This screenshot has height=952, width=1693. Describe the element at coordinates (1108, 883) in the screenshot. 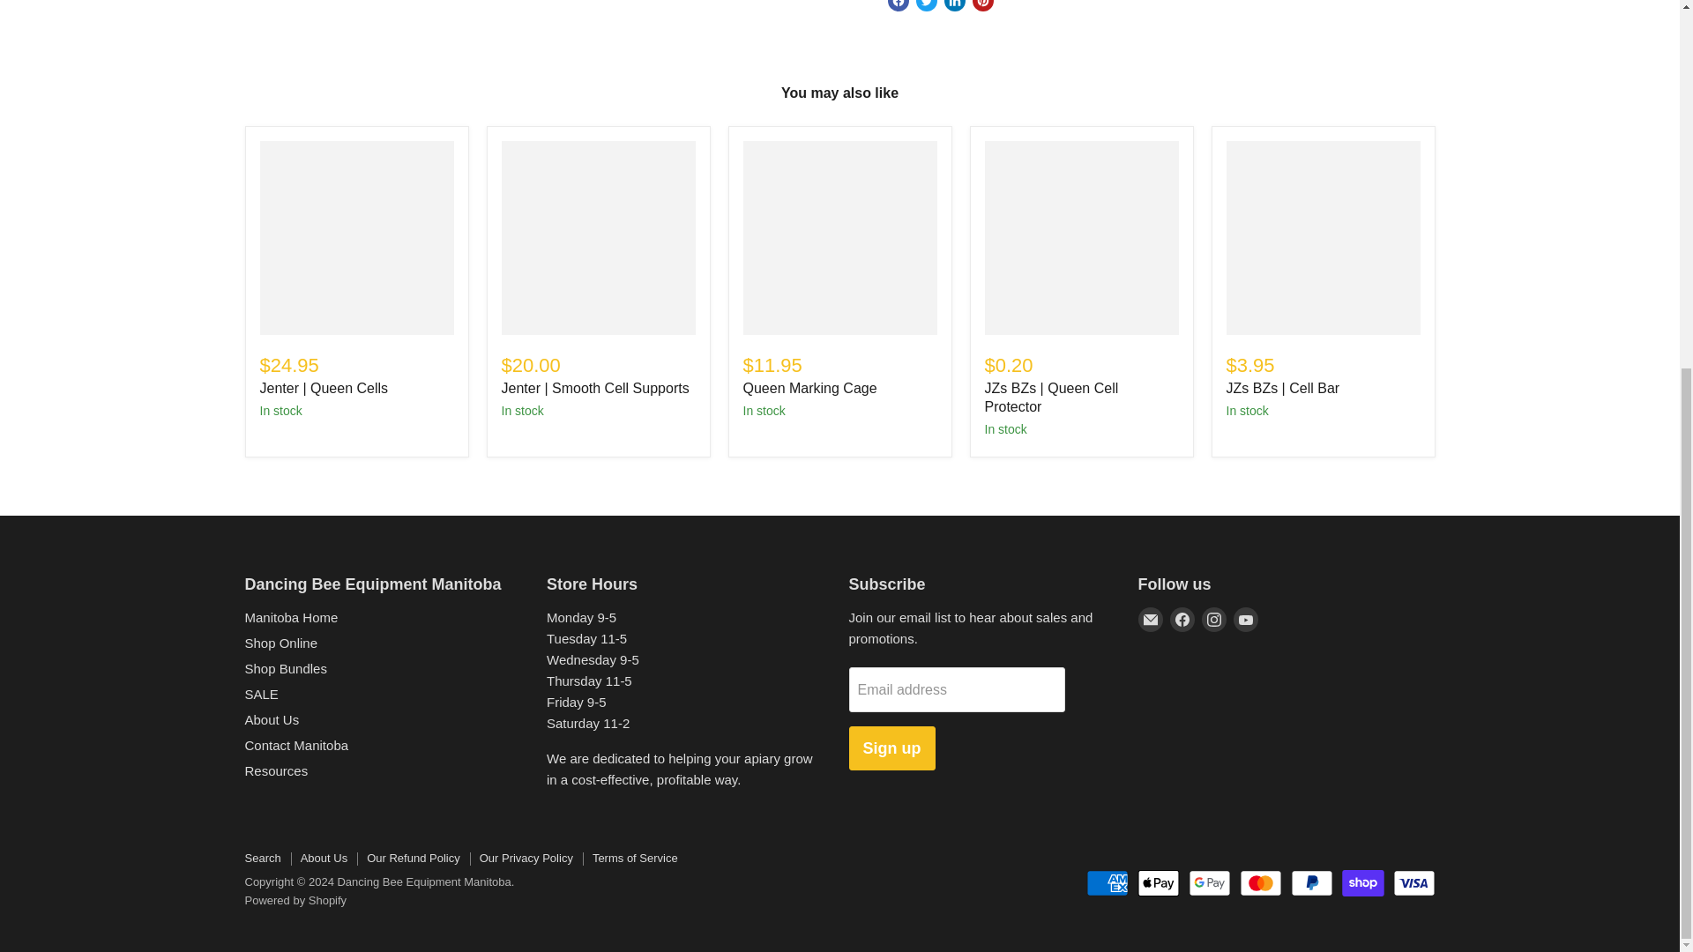

I see `American Express` at that location.